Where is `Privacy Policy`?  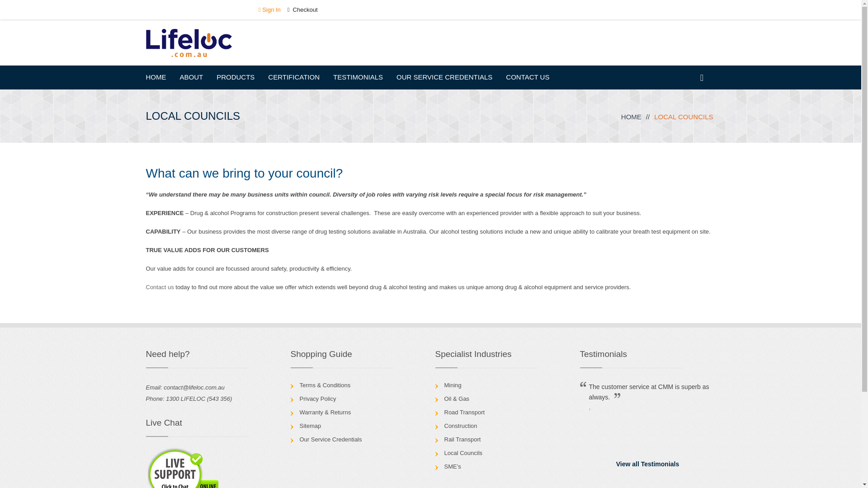 Privacy Policy is located at coordinates (317, 399).